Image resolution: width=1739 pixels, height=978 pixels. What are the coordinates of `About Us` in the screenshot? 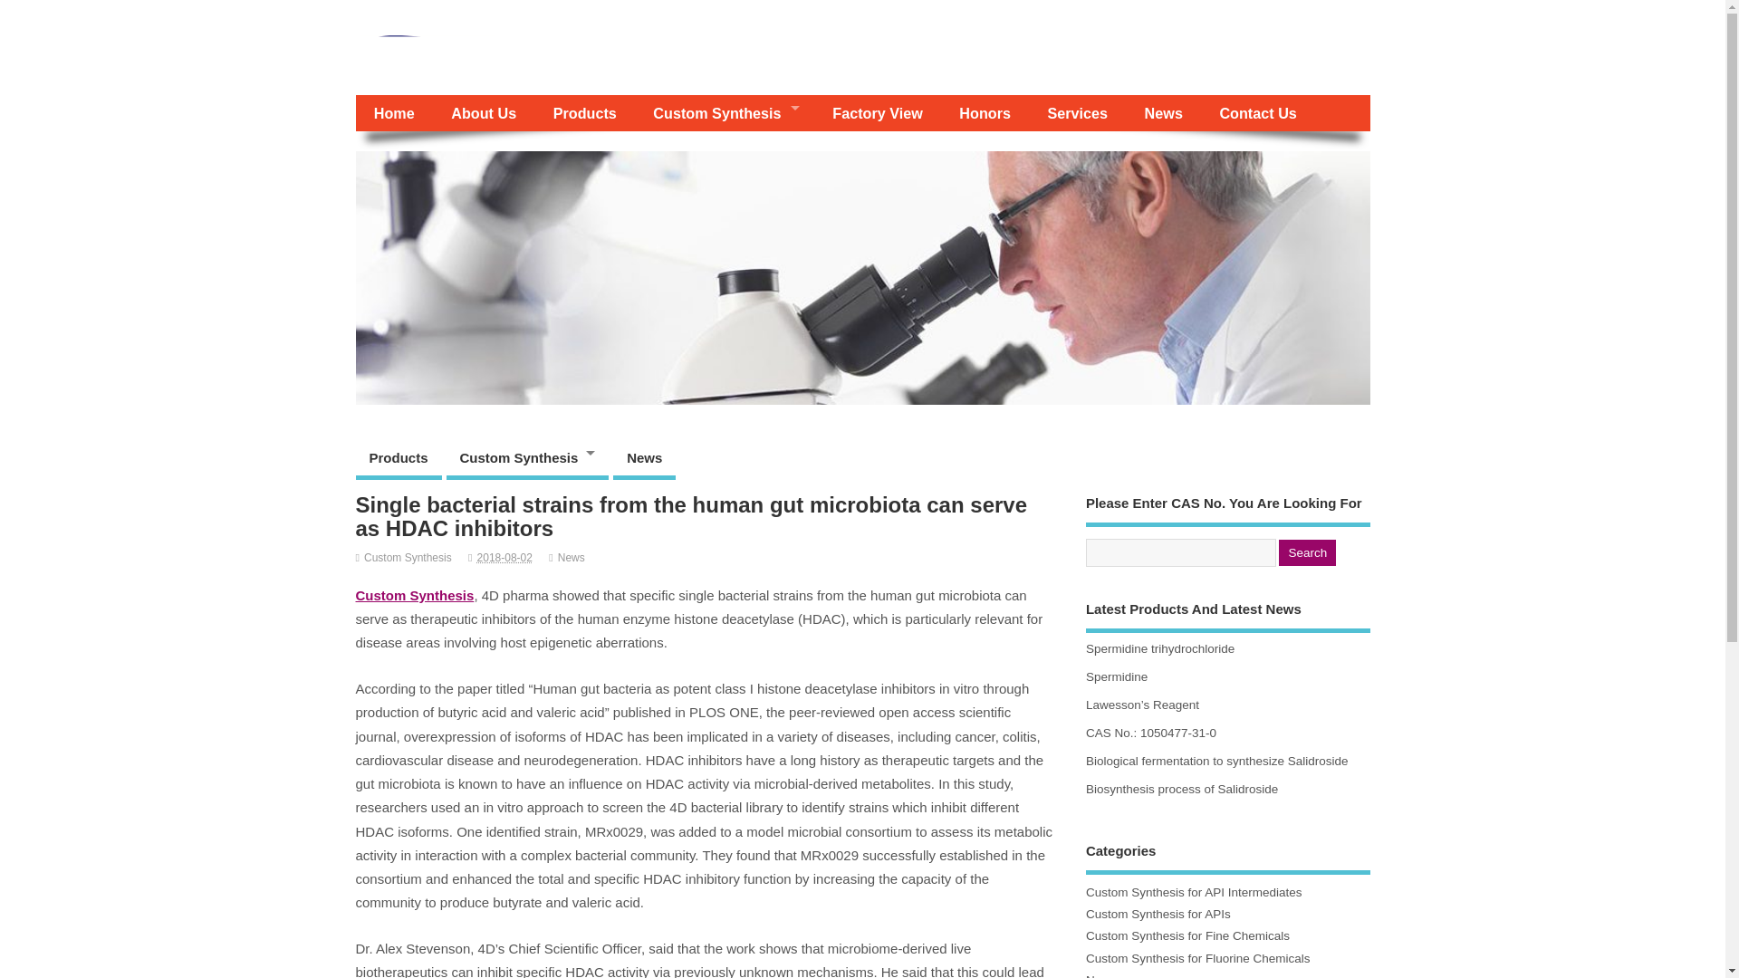 It's located at (484, 112).